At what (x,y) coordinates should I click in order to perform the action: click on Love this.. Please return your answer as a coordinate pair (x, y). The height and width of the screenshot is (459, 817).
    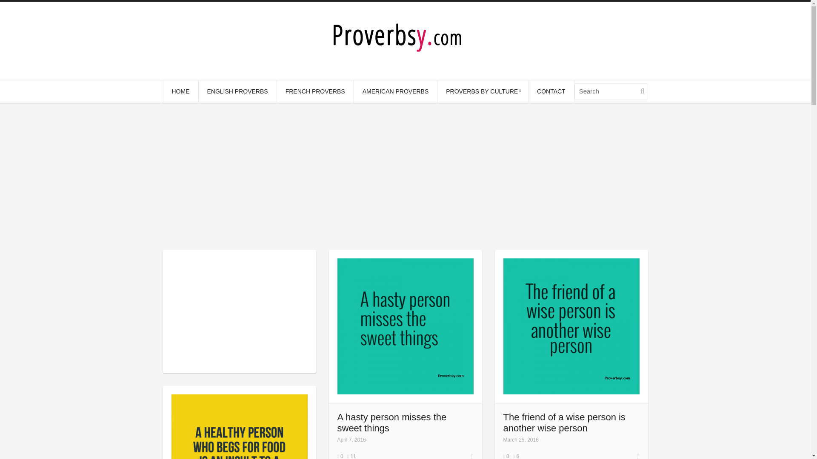
    Looking at the image, I should click on (351, 456).